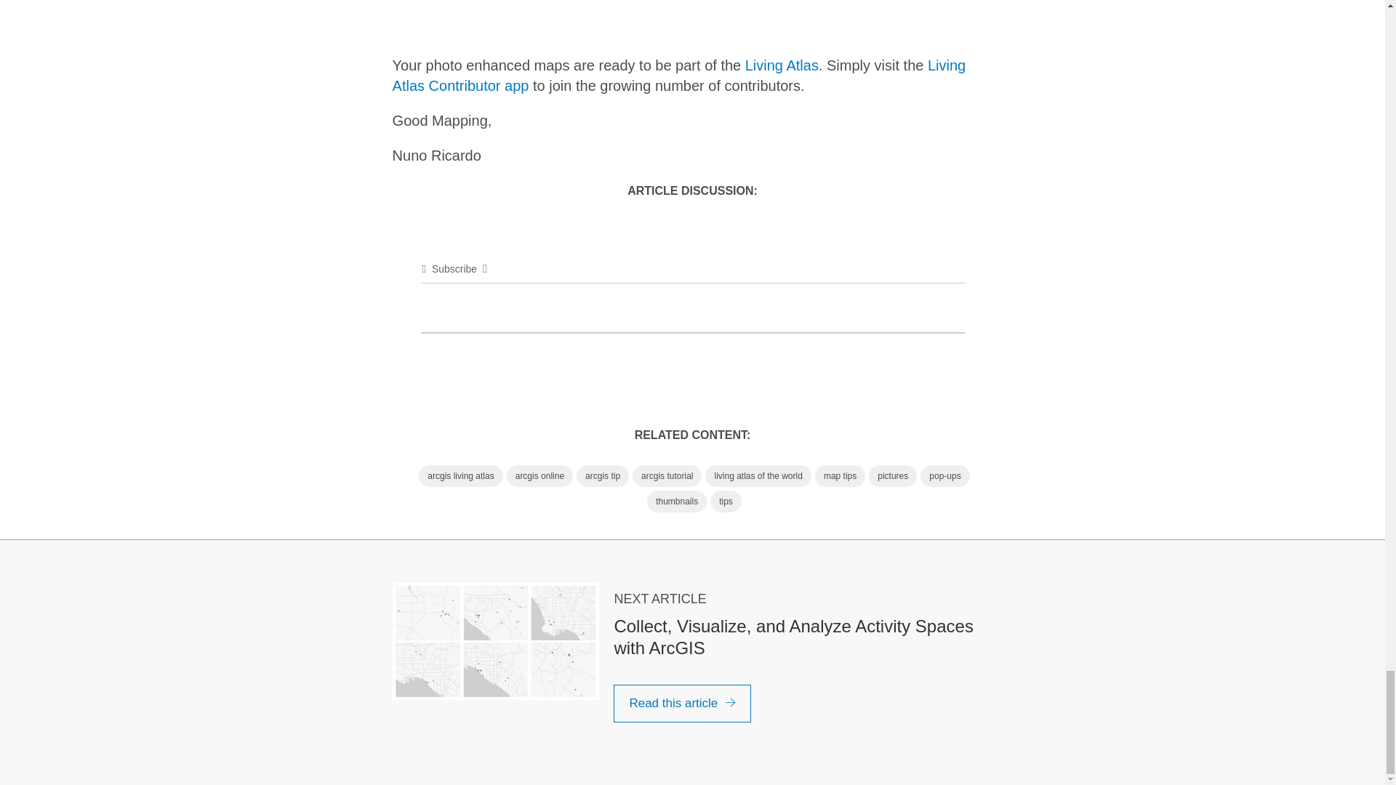 This screenshot has width=1396, height=785. I want to click on arcgis tip, so click(602, 475).